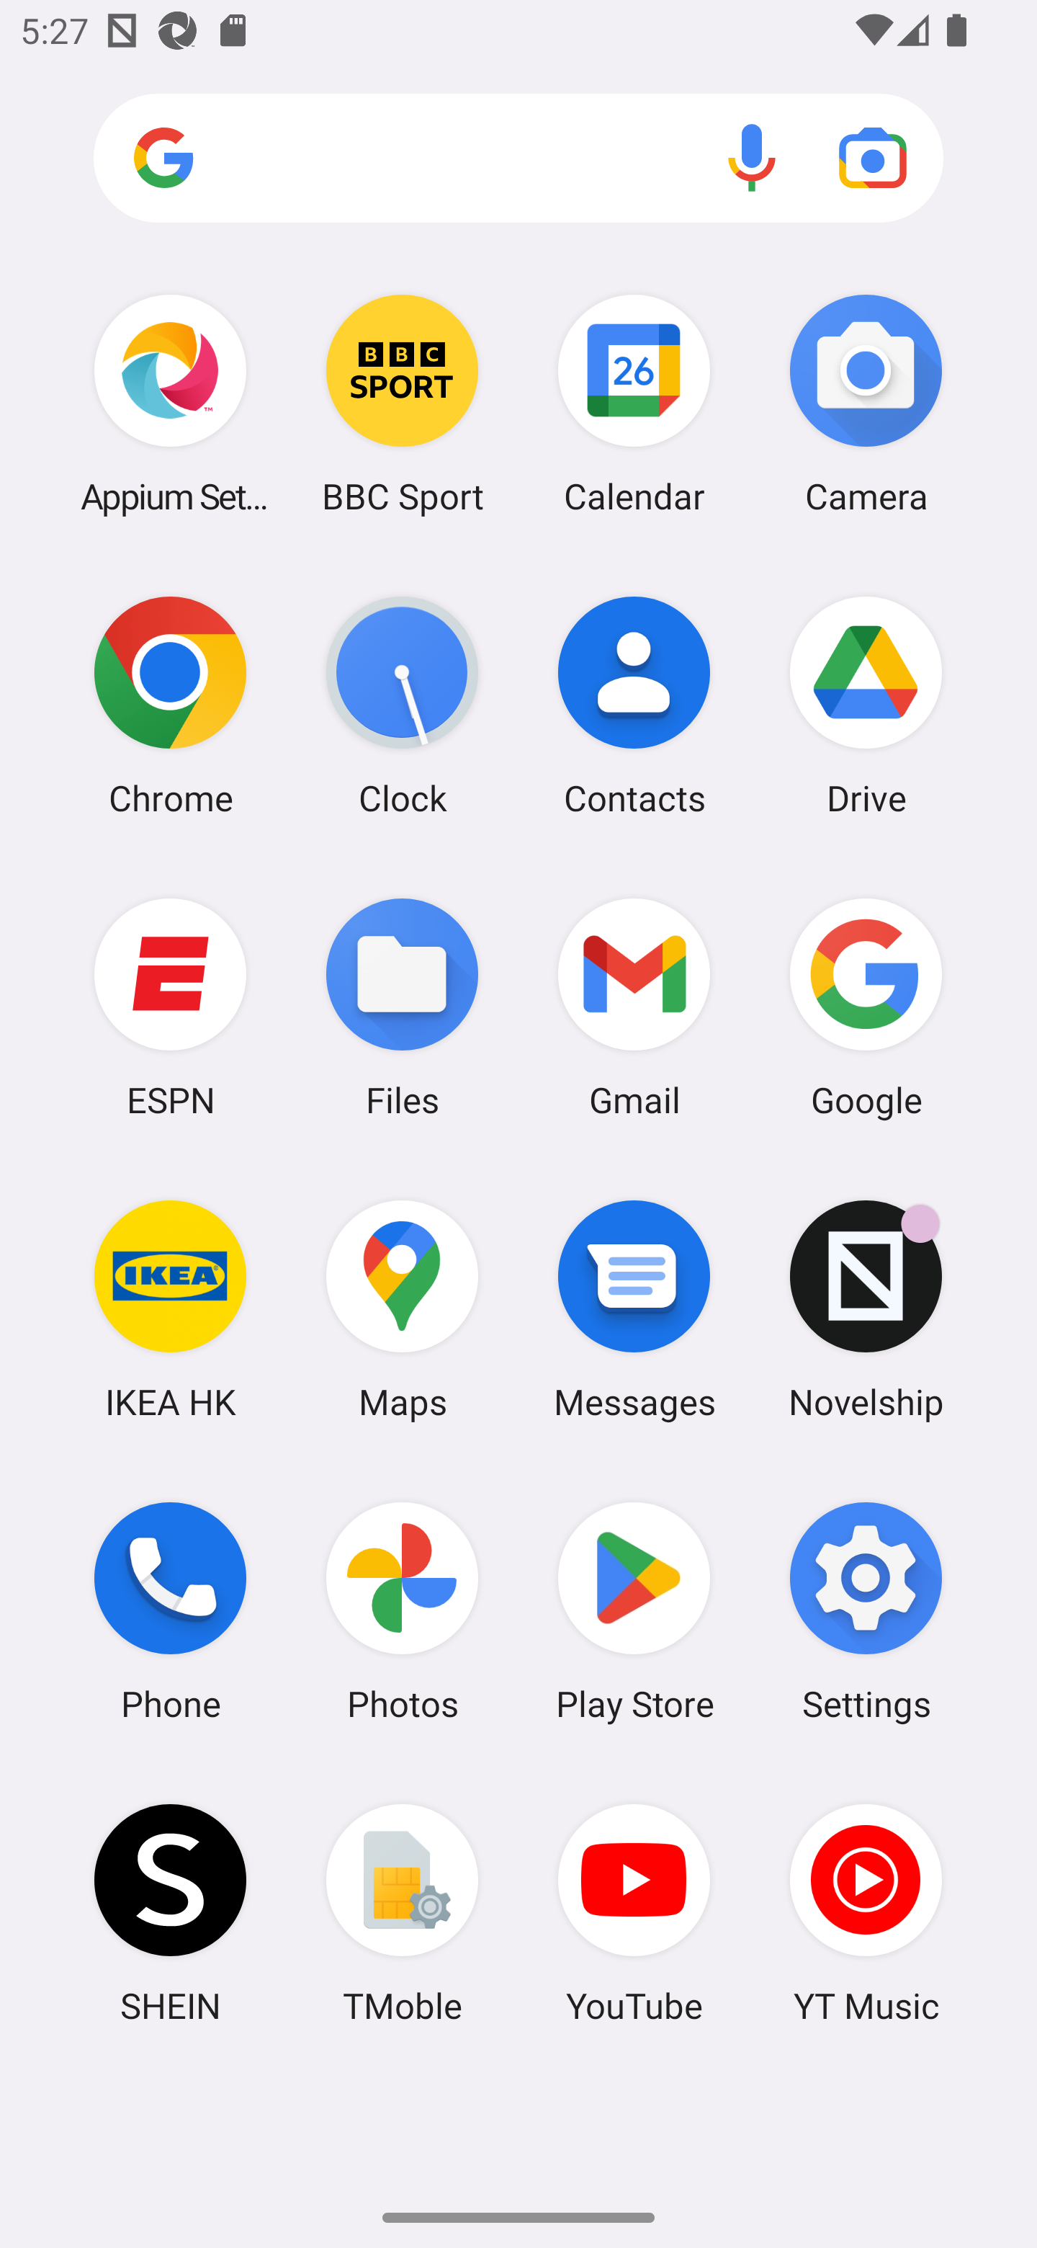 Image resolution: width=1037 pixels, height=2248 pixels. What do you see at coordinates (866, 1612) in the screenshot?
I see `Settings` at bounding box center [866, 1612].